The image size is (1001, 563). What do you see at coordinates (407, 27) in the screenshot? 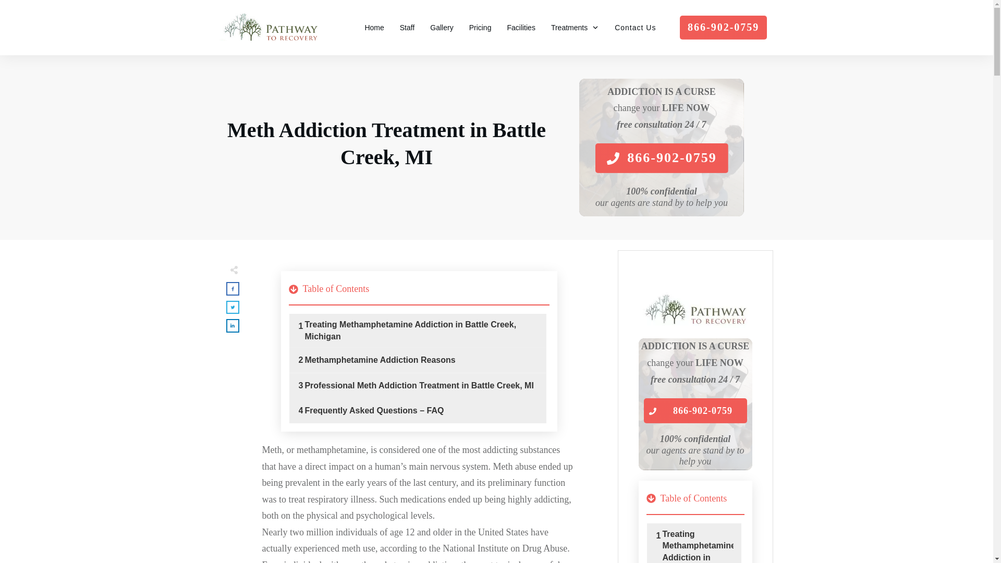
I see `Staff` at bounding box center [407, 27].